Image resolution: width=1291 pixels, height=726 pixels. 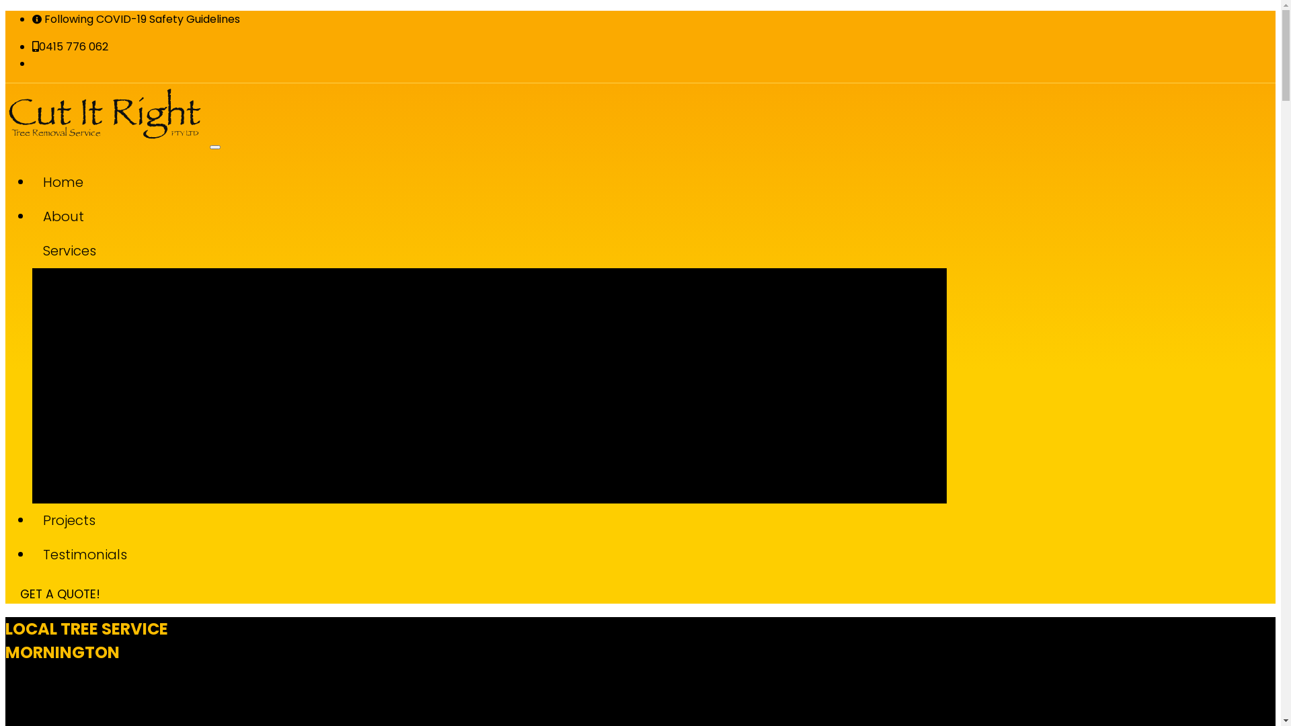 What do you see at coordinates (503, 445) in the screenshot?
I see `Hedging Service` at bounding box center [503, 445].